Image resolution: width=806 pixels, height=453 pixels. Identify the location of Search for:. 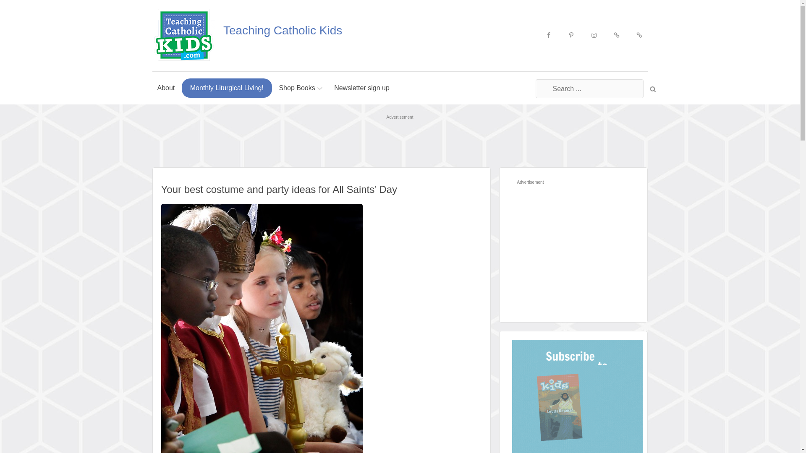
(589, 89).